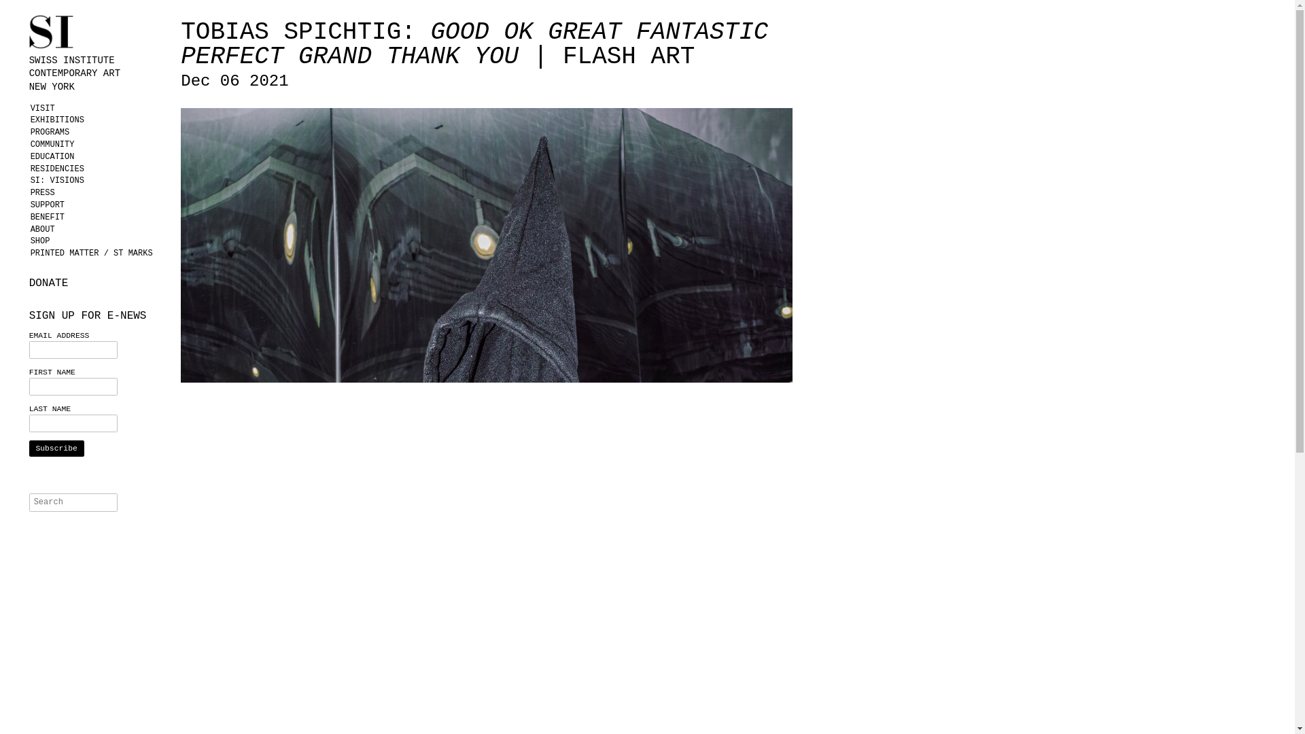 This screenshot has height=734, width=1305. I want to click on EDUCATION, so click(97, 156).